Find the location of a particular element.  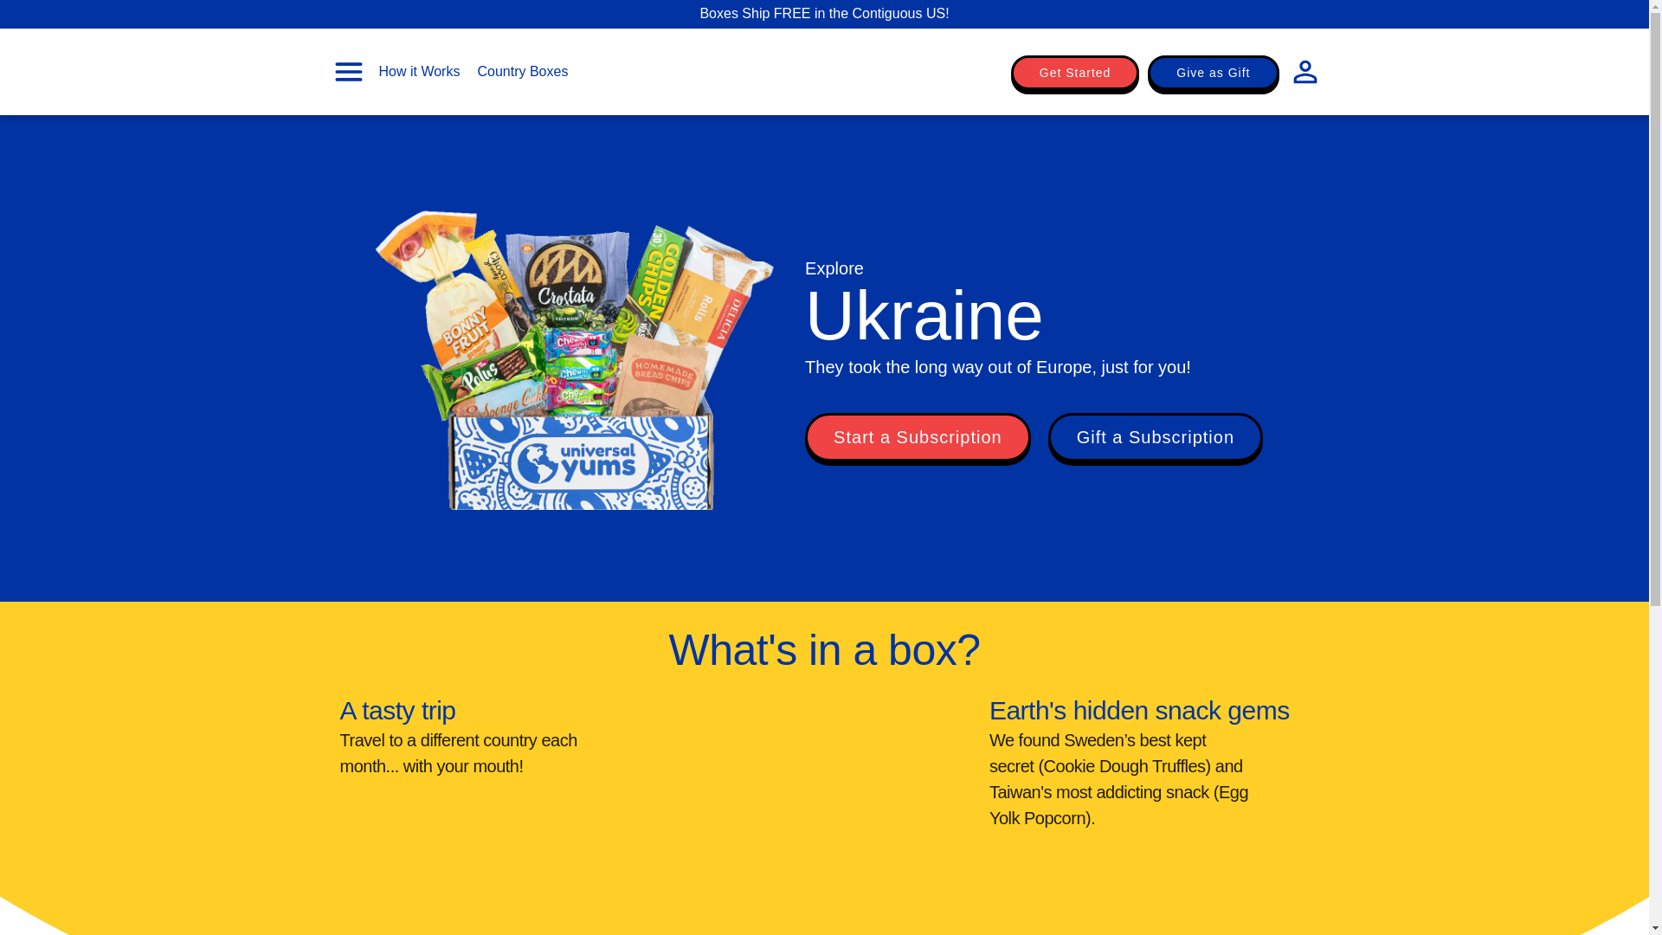

Universal Yums is located at coordinates (824, 73).